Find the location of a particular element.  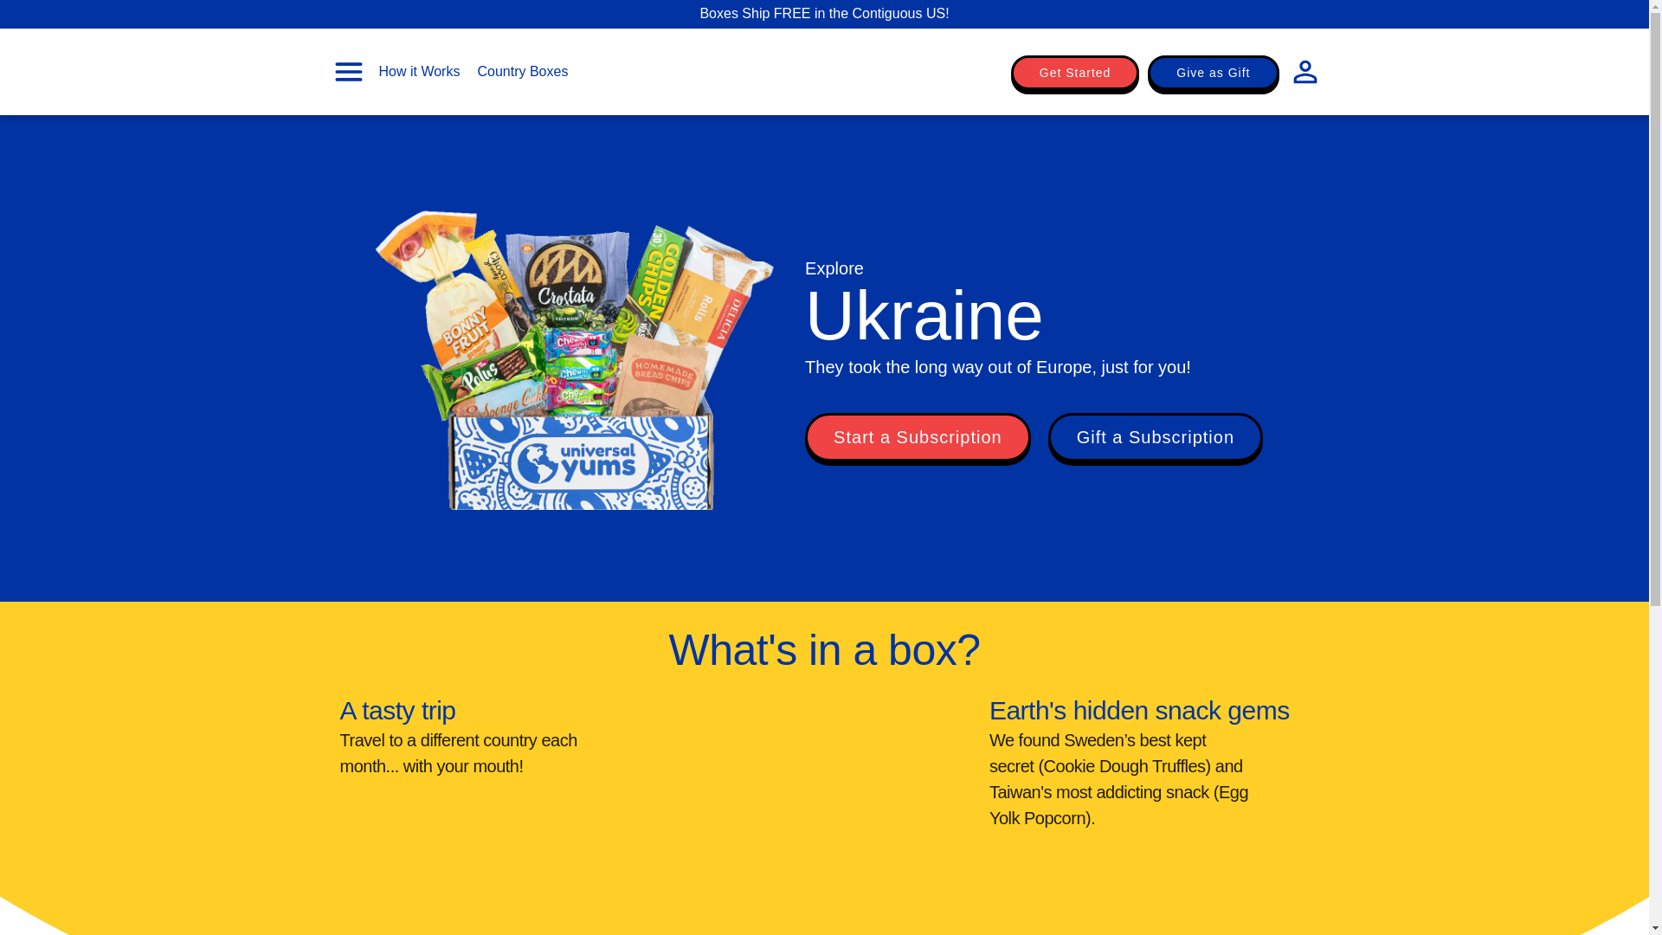

Universal Yums is located at coordinates (824, 73).